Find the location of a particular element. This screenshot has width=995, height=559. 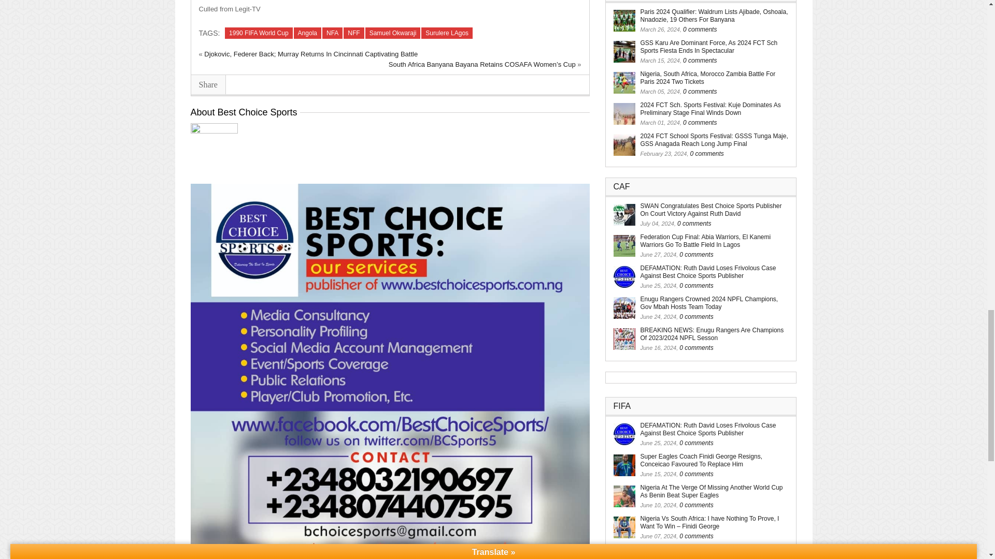

Surulere LAgos is located at coordinates (447, 33).